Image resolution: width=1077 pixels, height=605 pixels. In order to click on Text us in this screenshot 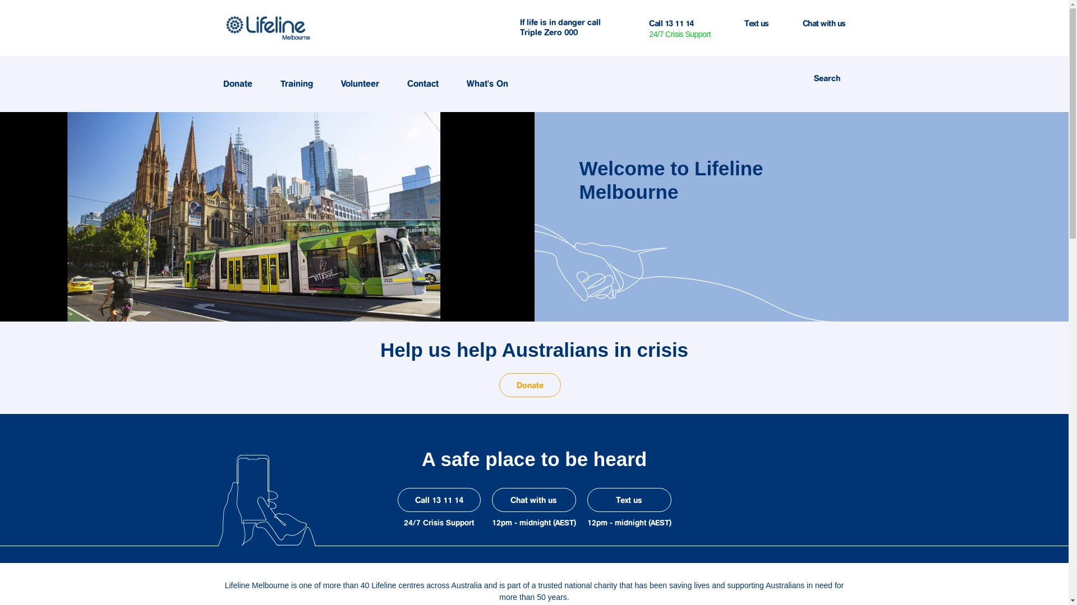, I will do `click(757, 25)`.